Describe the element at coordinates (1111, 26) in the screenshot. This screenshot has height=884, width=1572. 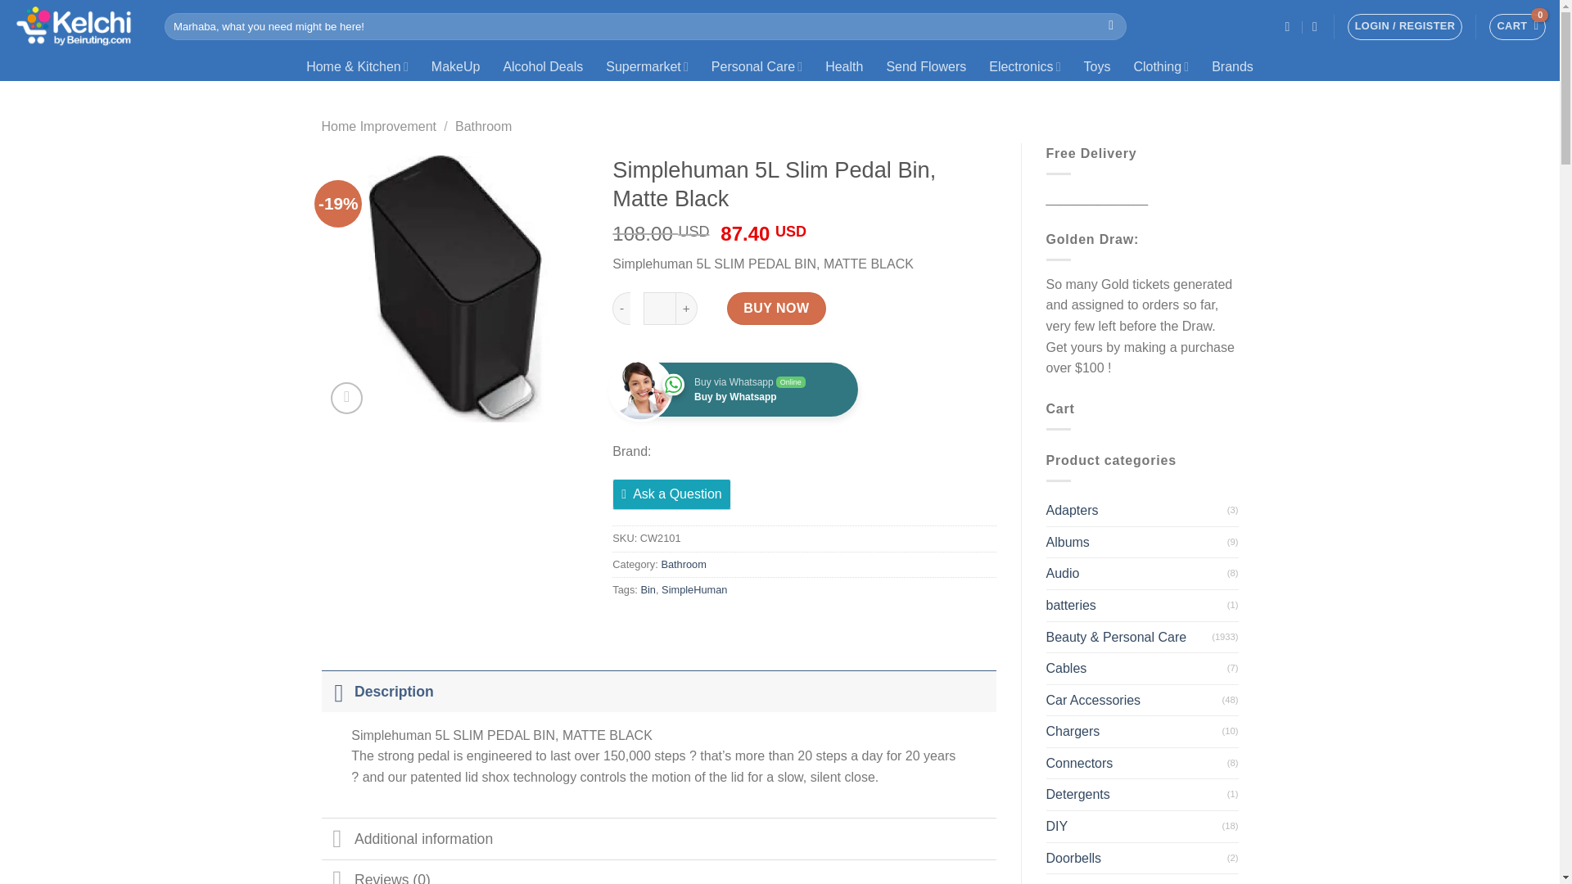
I see `Search` at that location.